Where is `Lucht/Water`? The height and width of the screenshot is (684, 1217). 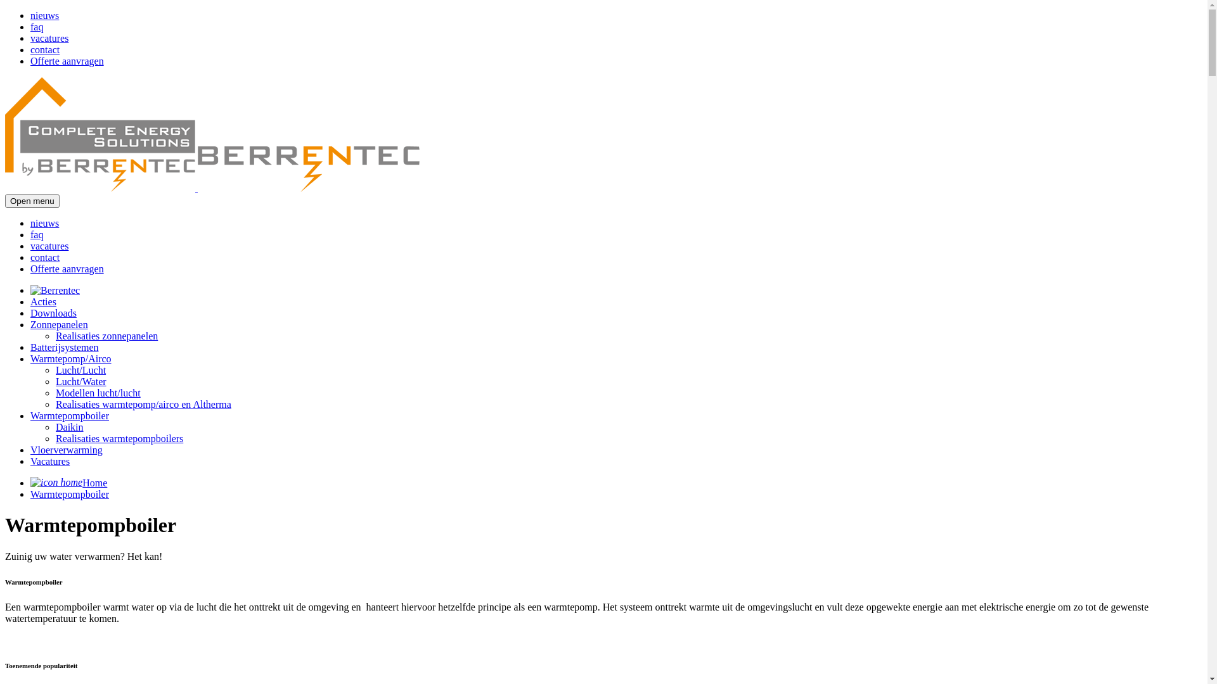
Lucht/Water is located at coordinates (81, 381).